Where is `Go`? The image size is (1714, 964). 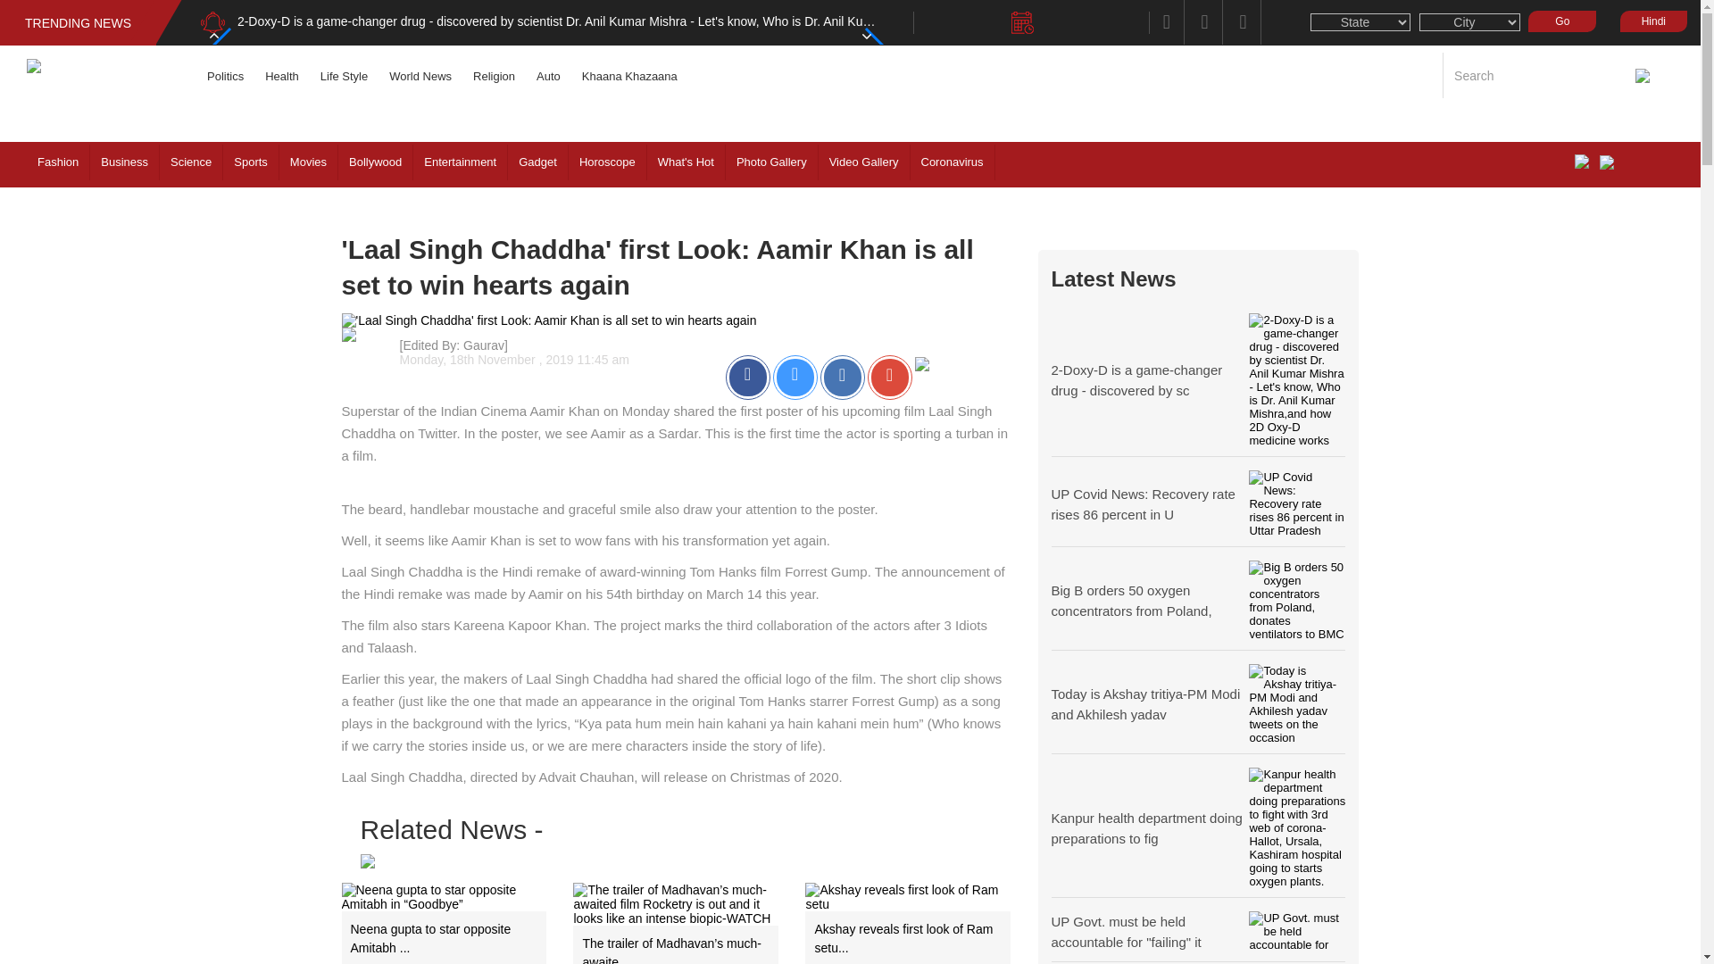
Go is located at coordinates (1562, 21).